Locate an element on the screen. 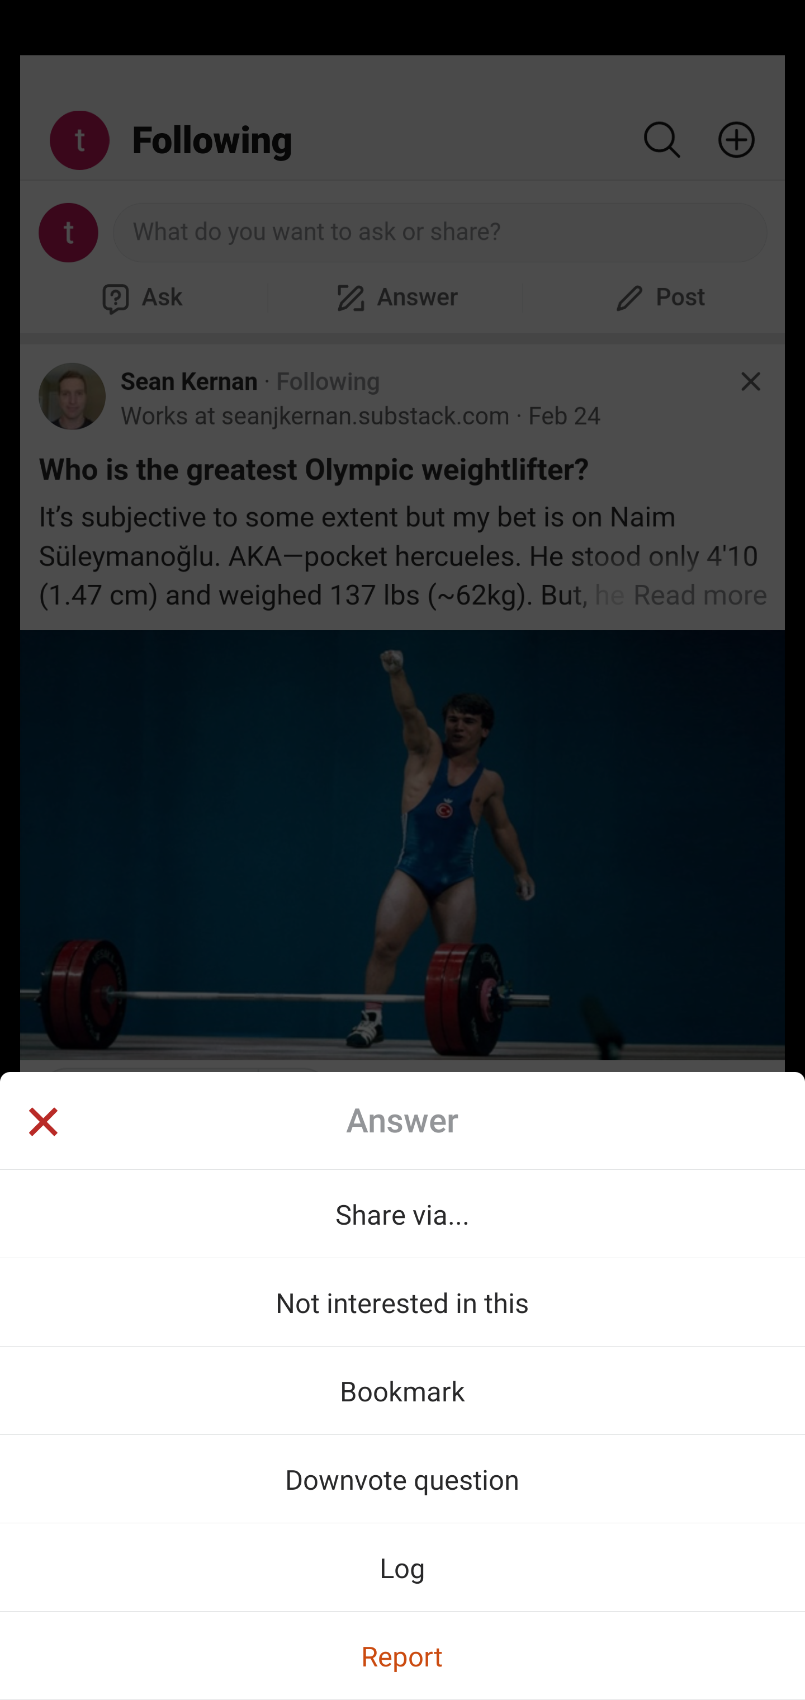 Image resolution: width=805 pixels, height=1700 pixels. Report is located at coordinates (402, 1655).